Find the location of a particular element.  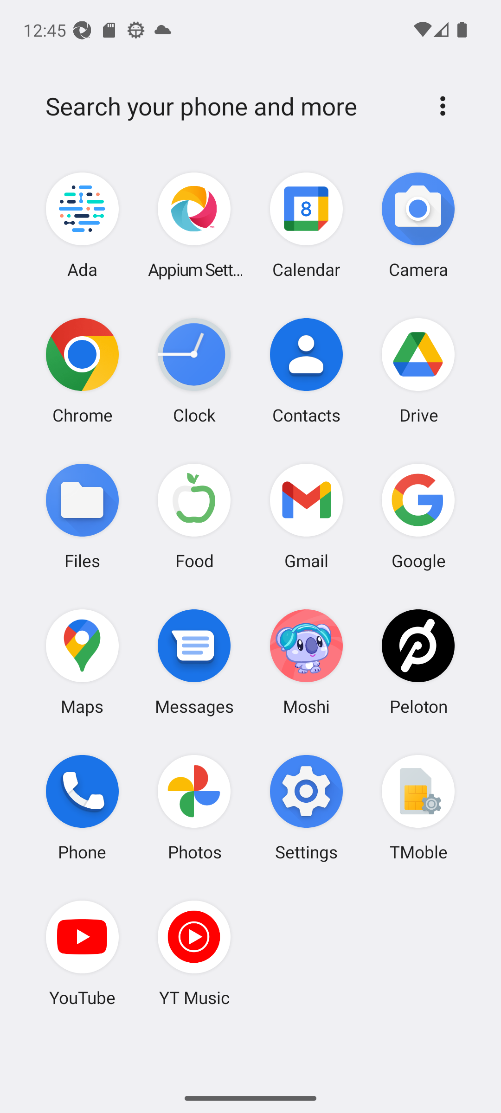

Drive is located at coordinates (418, 371).